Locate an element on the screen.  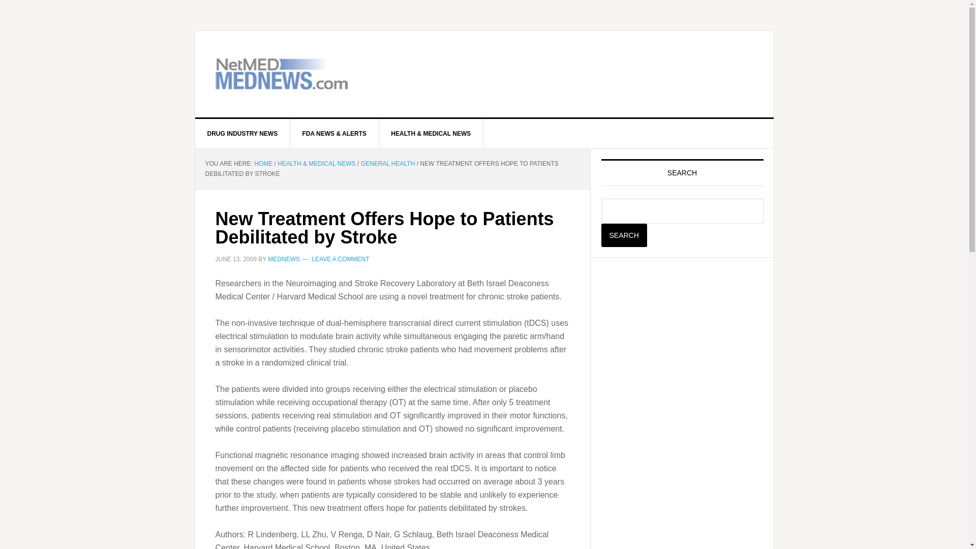
GENERAL HEALTH is located at coordinates (388, 164).